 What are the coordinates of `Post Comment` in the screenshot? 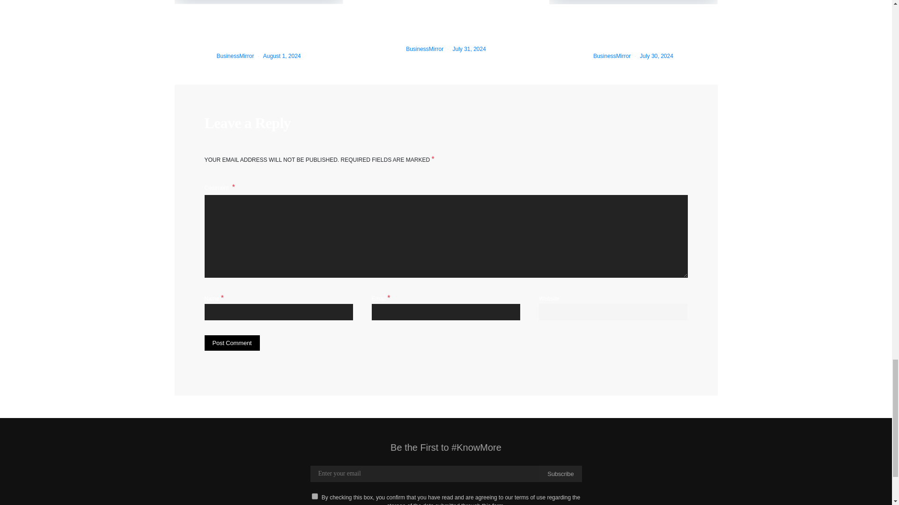 It's located at (231, 343).